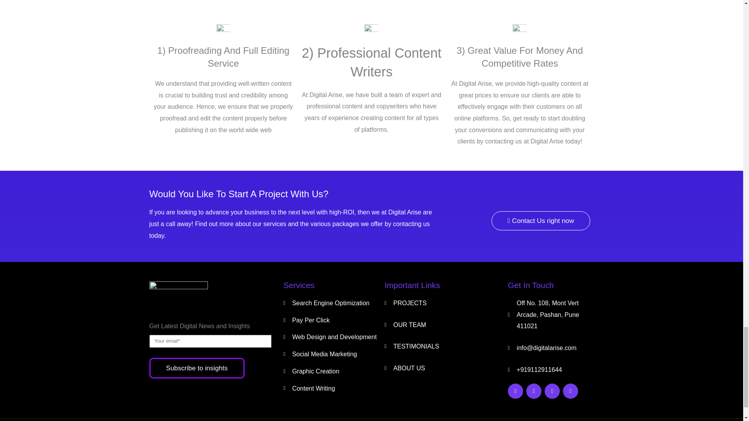 The height and width of the screenshot is (421, 749). Describe the element at coordinates (552, 391) in the screenshot. I see `Instagram` at that location.